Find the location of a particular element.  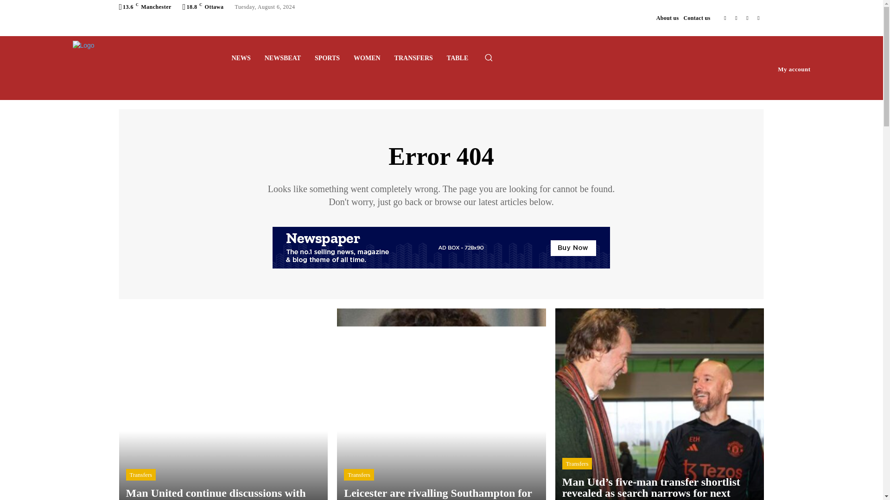

NEWS is located at coordinates (240, 58).